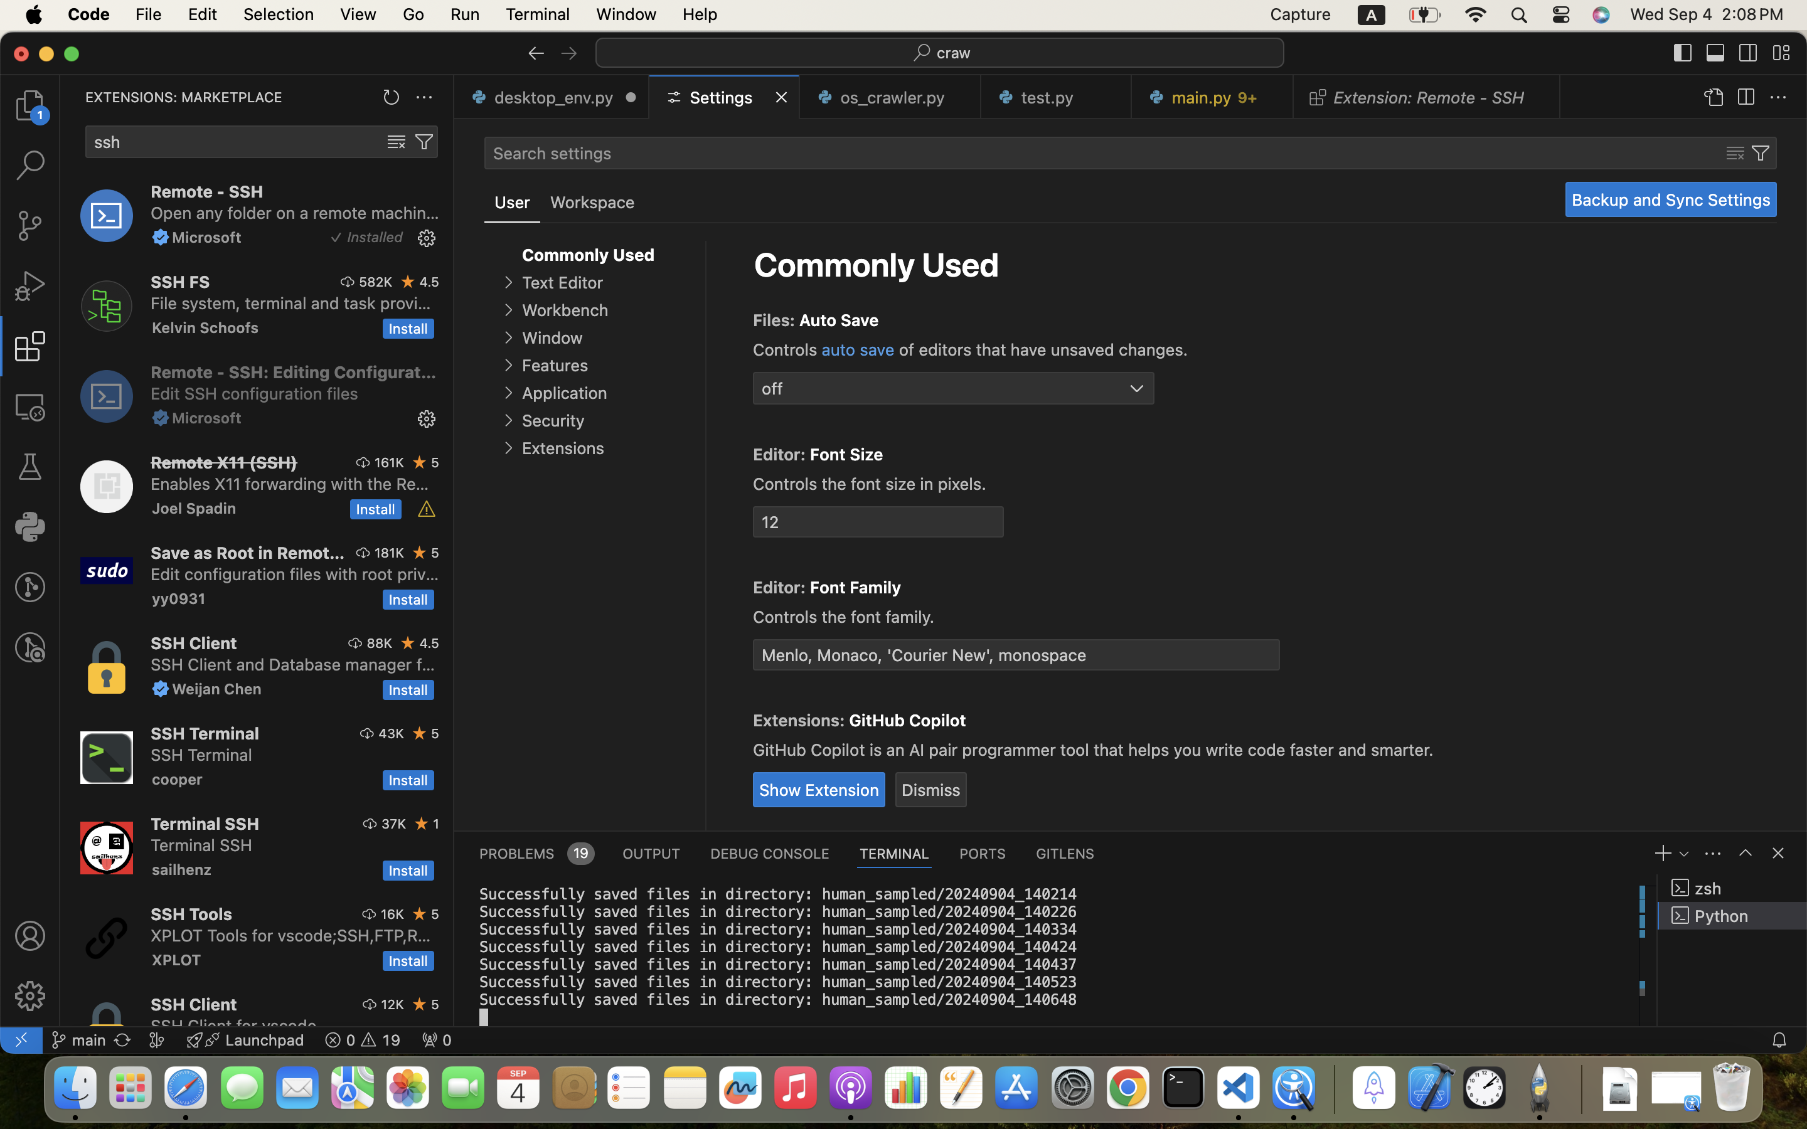 The image size is (1807, 1129). What do you see at coordinates (1746, 98) in the screenshot?
I see `` at bounding box center [1746, 98].